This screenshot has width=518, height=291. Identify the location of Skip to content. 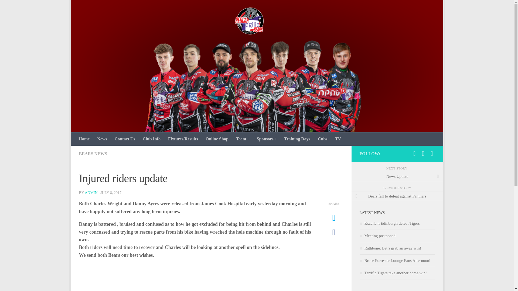
(92, 7).